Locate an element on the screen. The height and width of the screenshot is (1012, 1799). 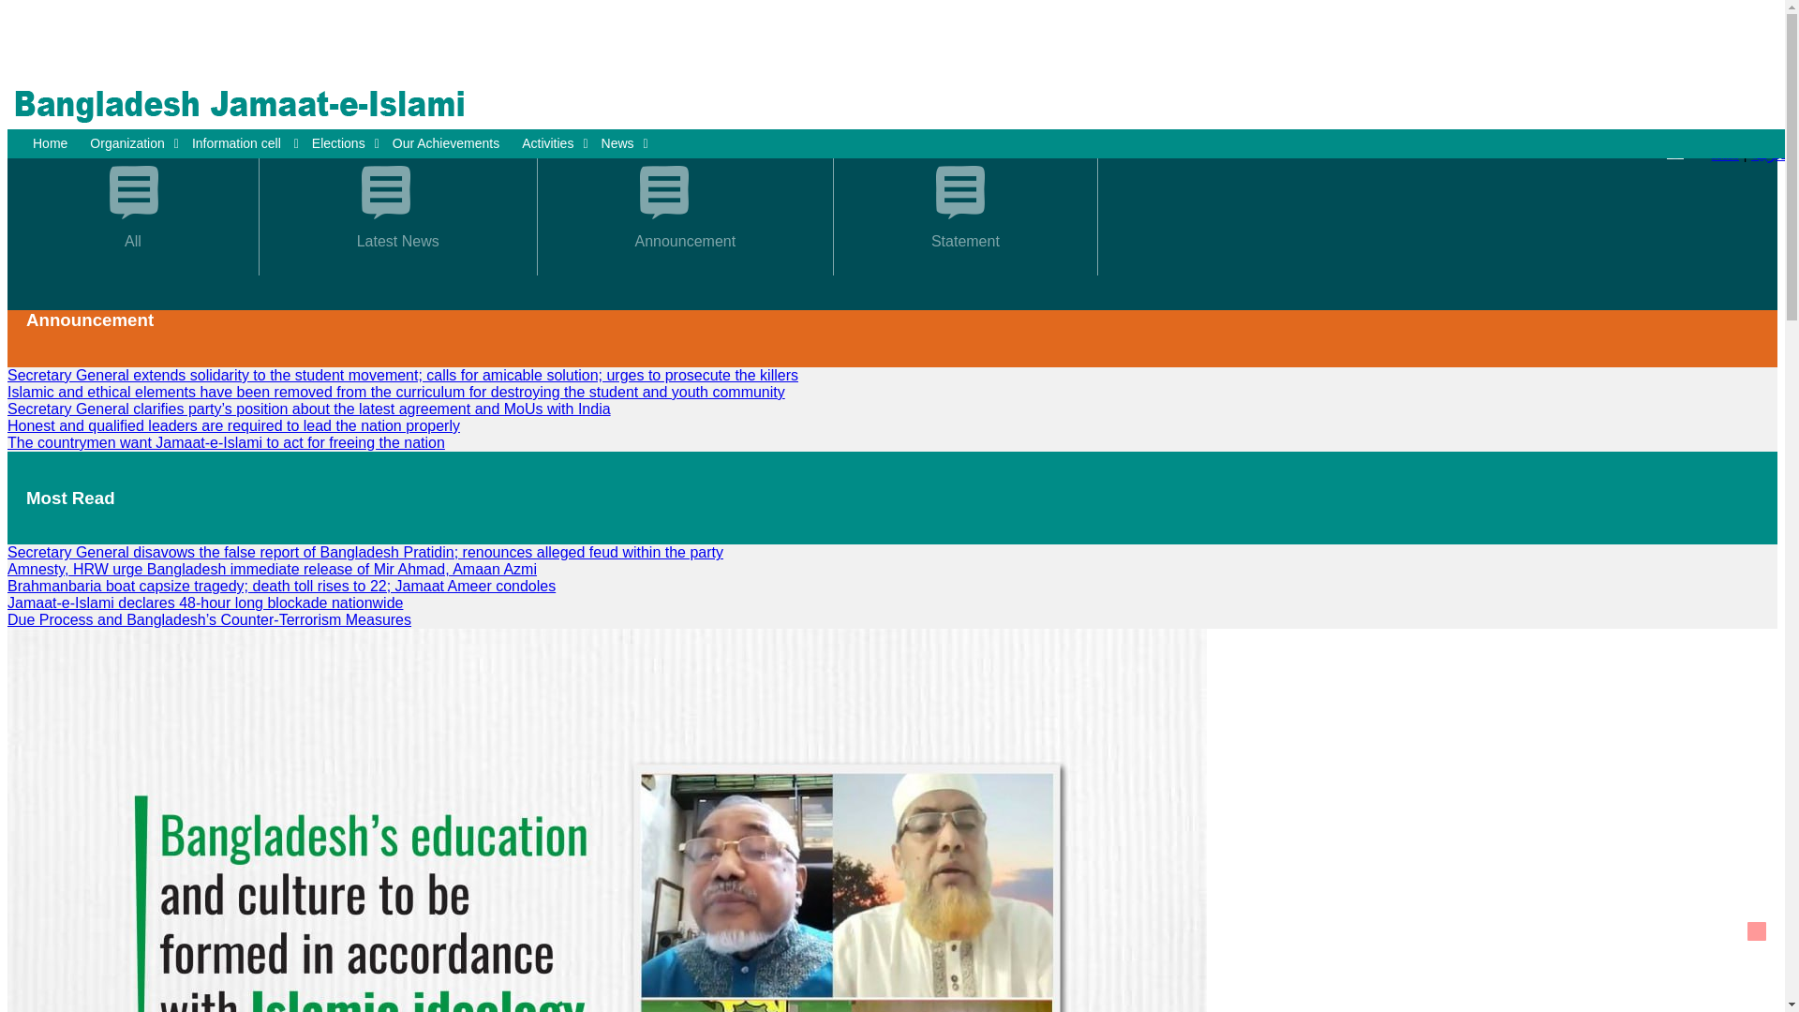
Organization is located at coordinates (133, 143).